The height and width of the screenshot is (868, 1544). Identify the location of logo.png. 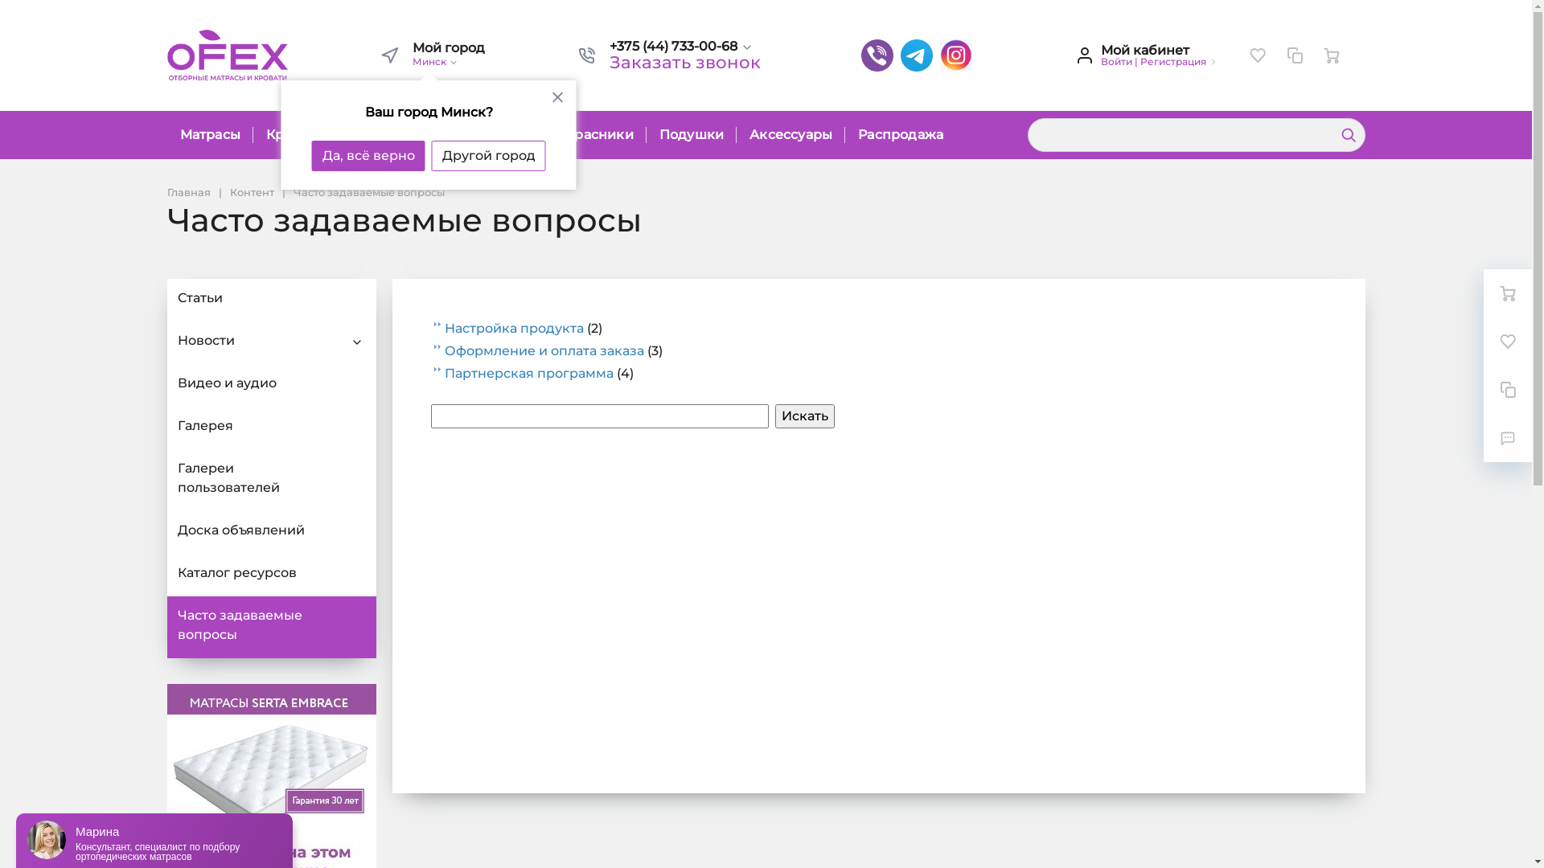
(228, 55).